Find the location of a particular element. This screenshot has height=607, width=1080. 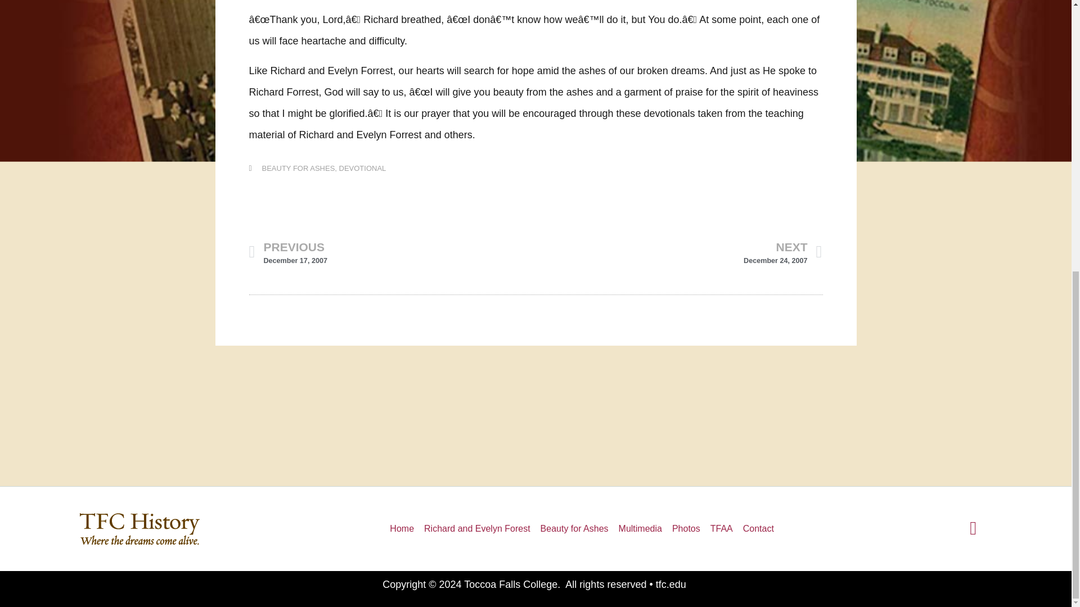

Beauty for Ashes is located at coordinates (574, 528).